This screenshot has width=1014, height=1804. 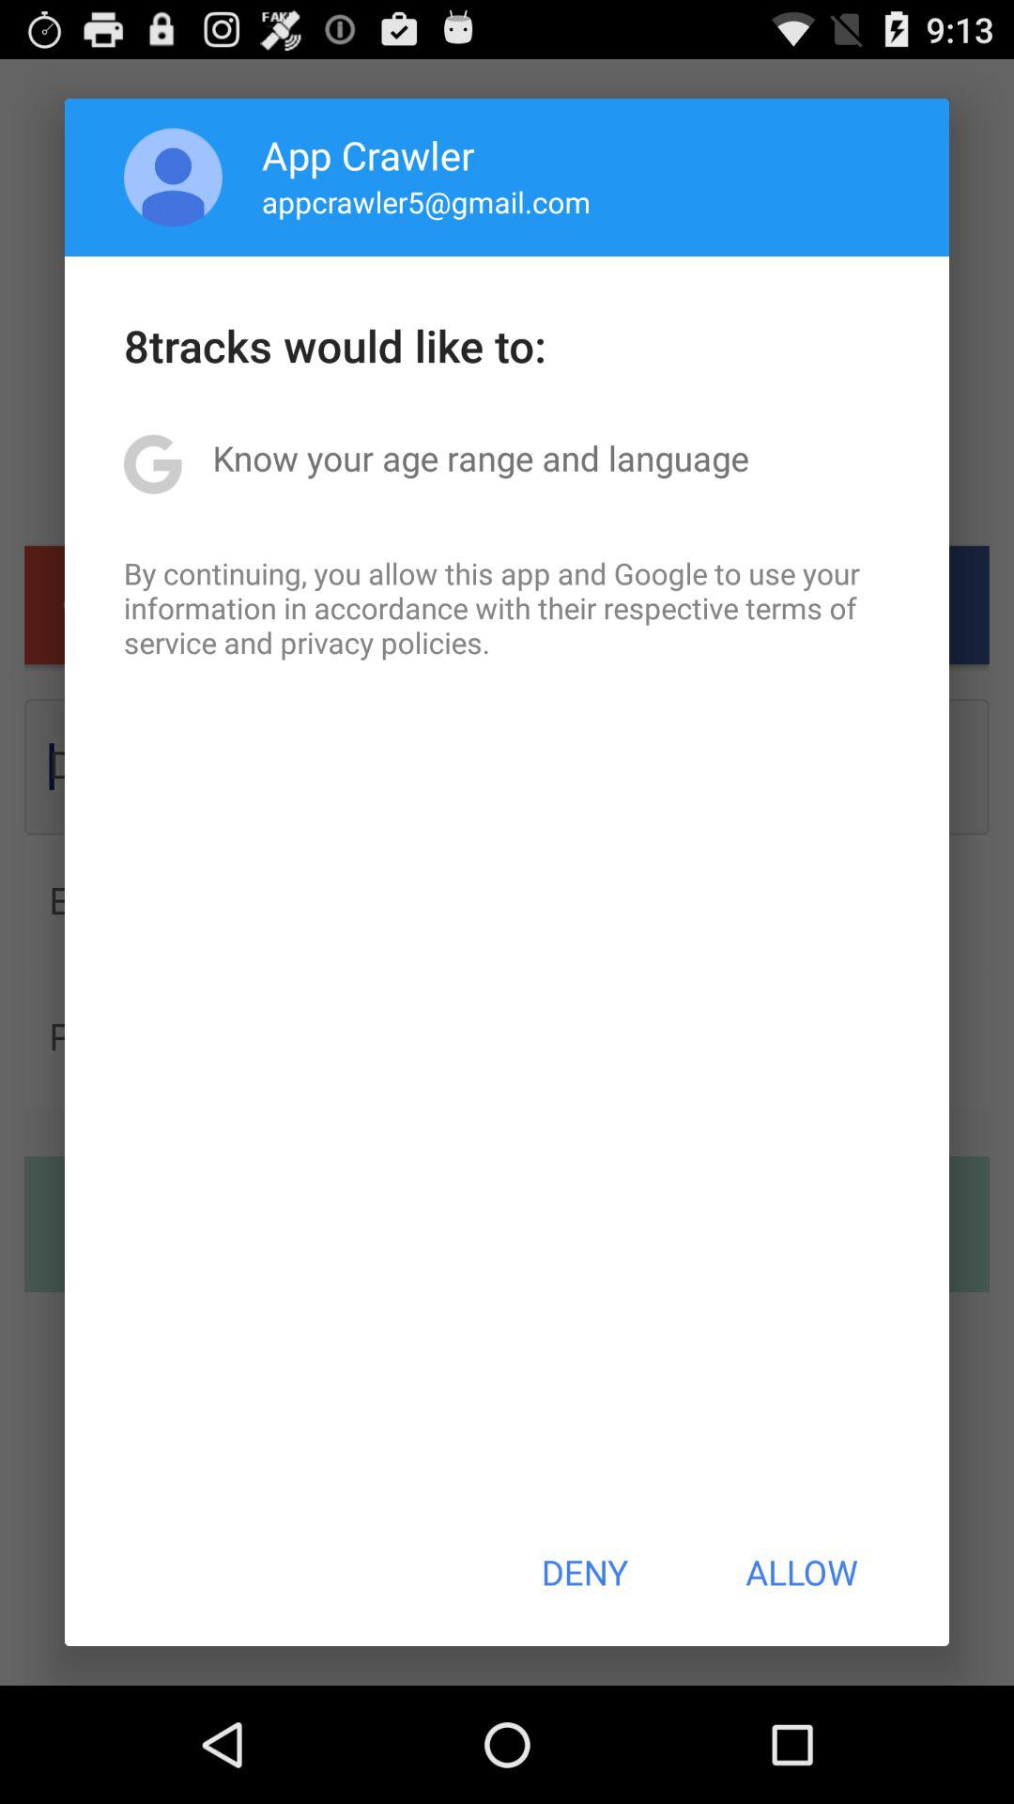 I want to click on choose the app above the appcrawler5@gmail.com, so click(x=368, y=154).